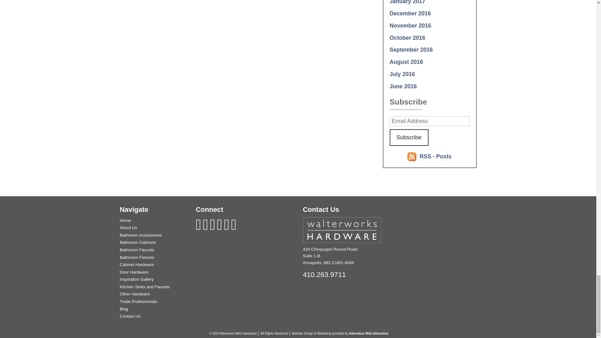 The height and width of the screenshot is (338, 601). I want to click on Subscribe, so click(409, 137).